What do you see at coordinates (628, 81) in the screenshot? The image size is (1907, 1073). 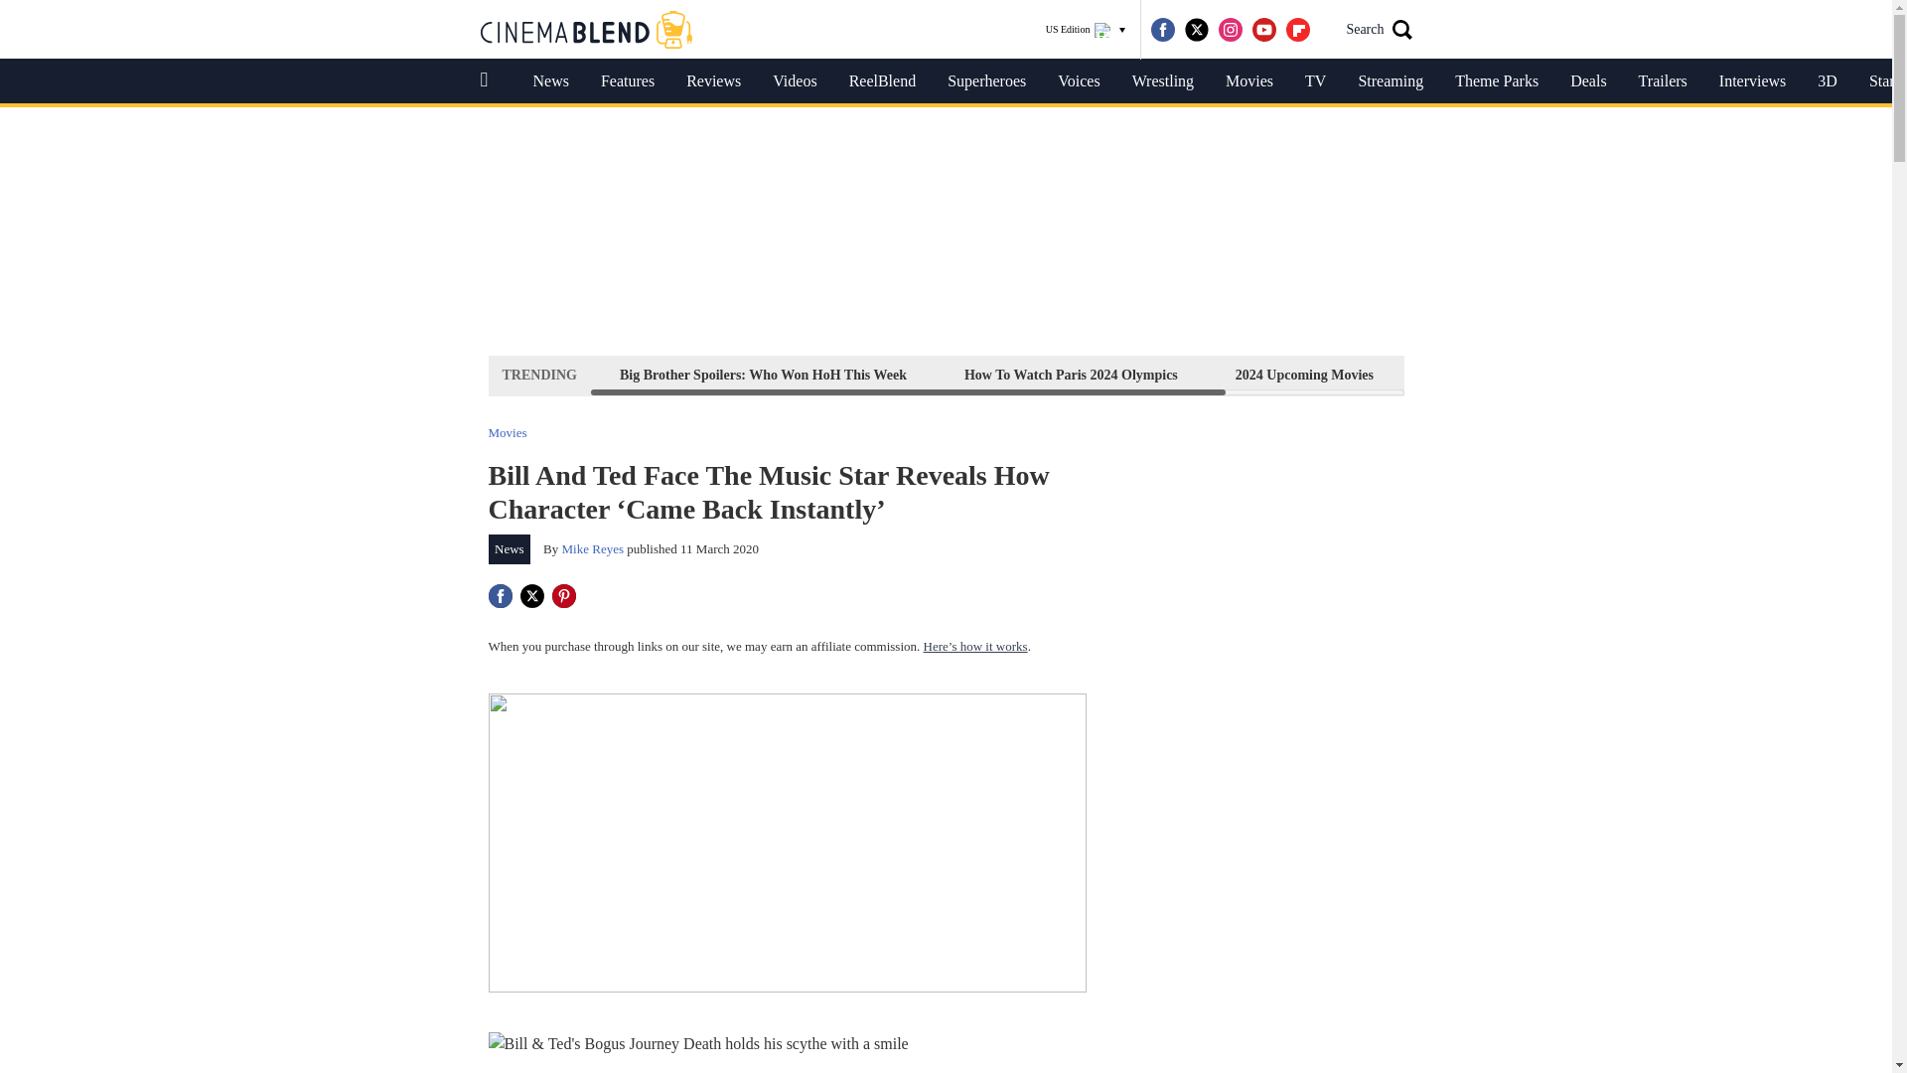 I see `Features` at bounding box center [628, 81].